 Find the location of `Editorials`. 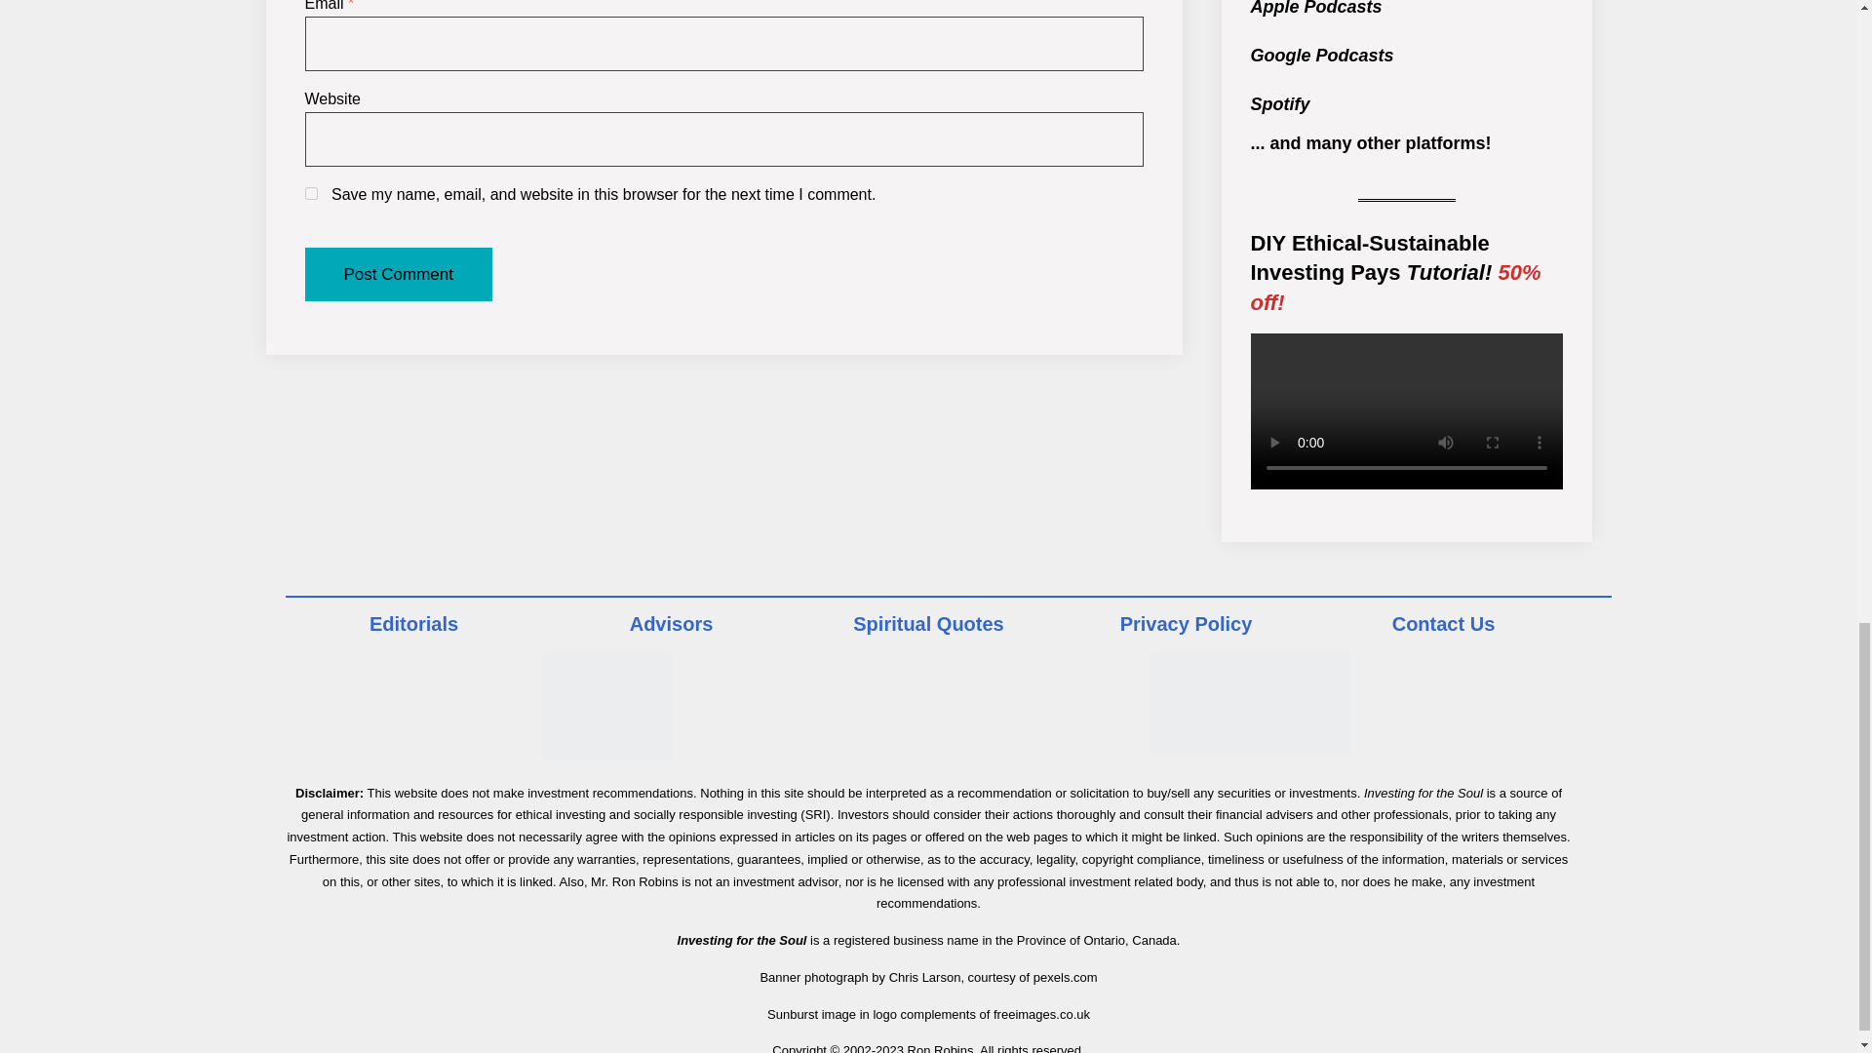

Editorials is located at coordinates (413, 624).